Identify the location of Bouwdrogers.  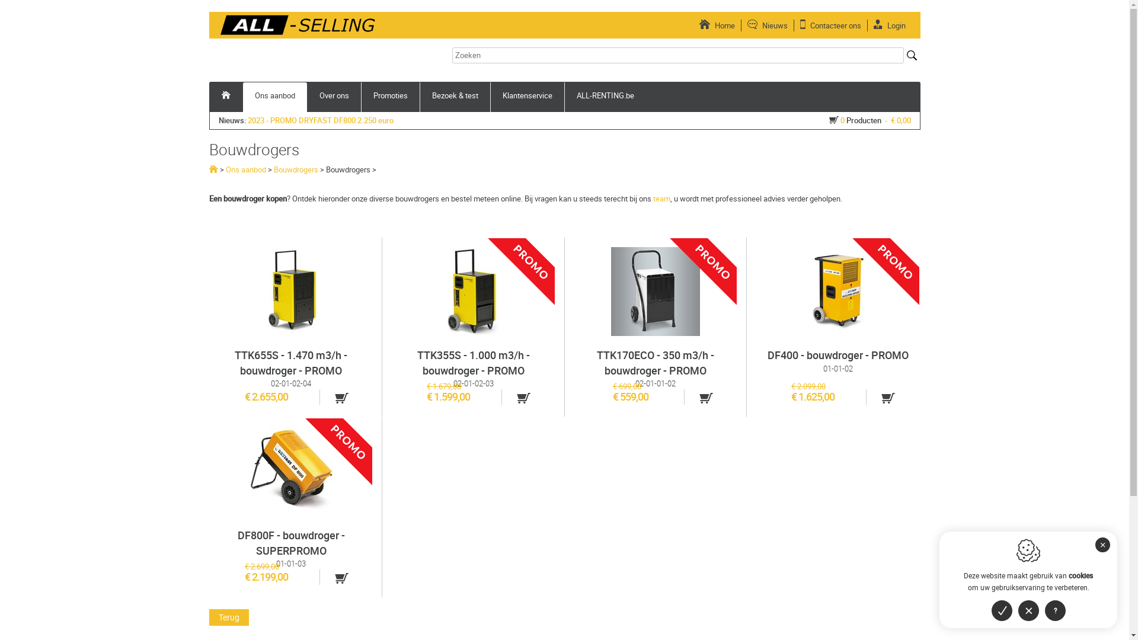
(296, 169).